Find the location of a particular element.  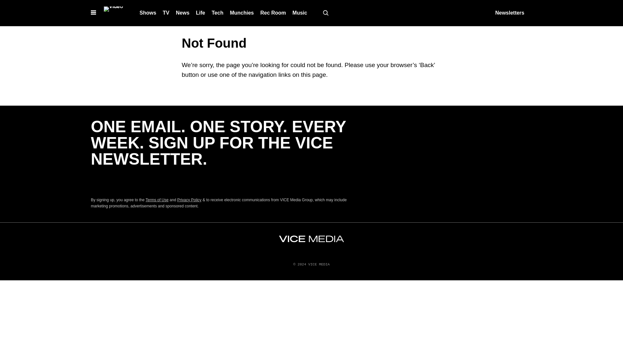

Munchies is located at coordinates (241, 13).